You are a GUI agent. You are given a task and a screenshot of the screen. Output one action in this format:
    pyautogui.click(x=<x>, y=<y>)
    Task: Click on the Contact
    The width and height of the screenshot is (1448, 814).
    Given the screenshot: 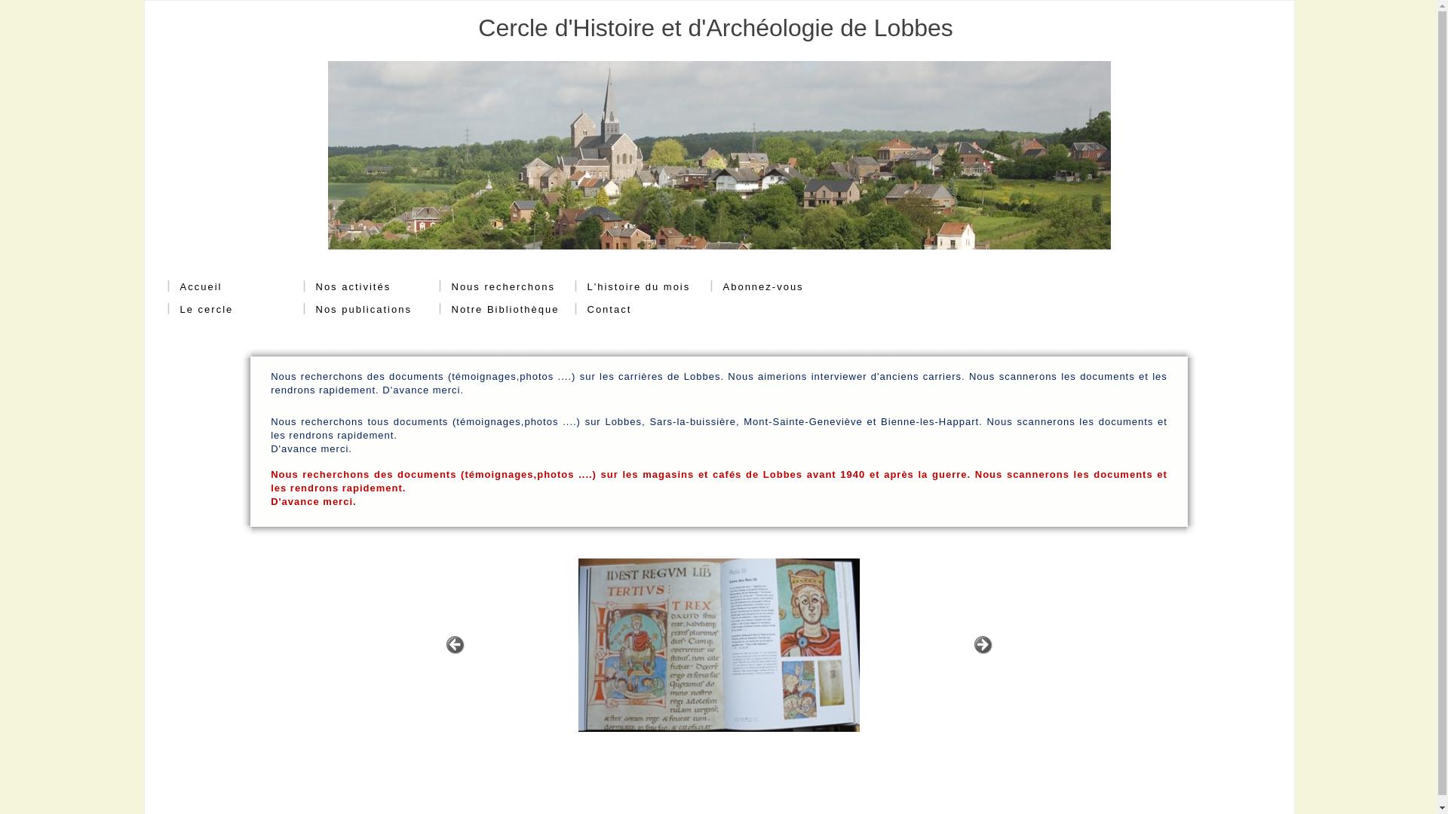 What is the action you would take?
    pyautogui.click(x=609, y=310)
    